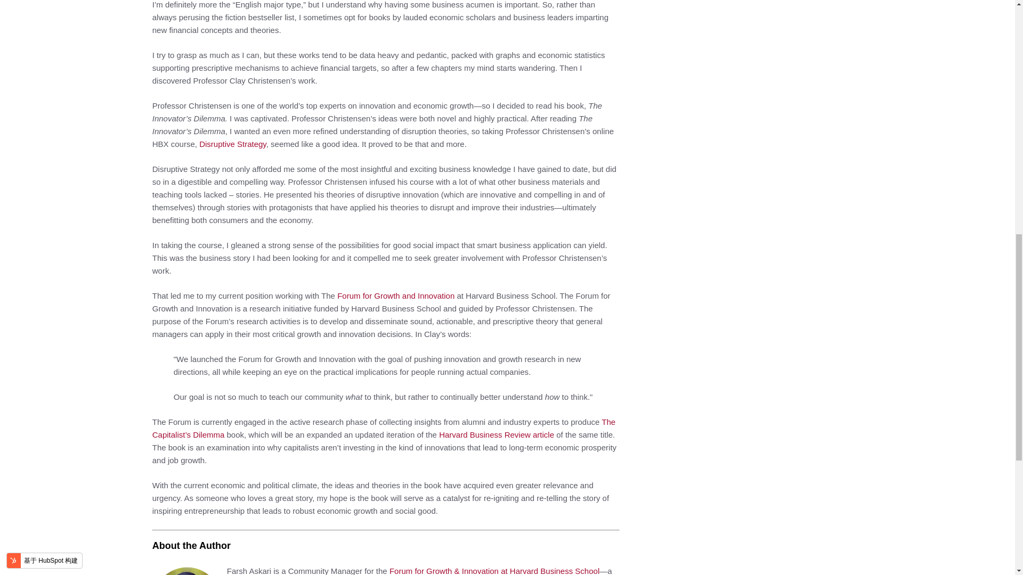 Image resolution: width=1023 pixels, height=575 pixels. Describe the element at coordinates (187, 570) in the screenshot. I see `Farsh Askari` at that location.